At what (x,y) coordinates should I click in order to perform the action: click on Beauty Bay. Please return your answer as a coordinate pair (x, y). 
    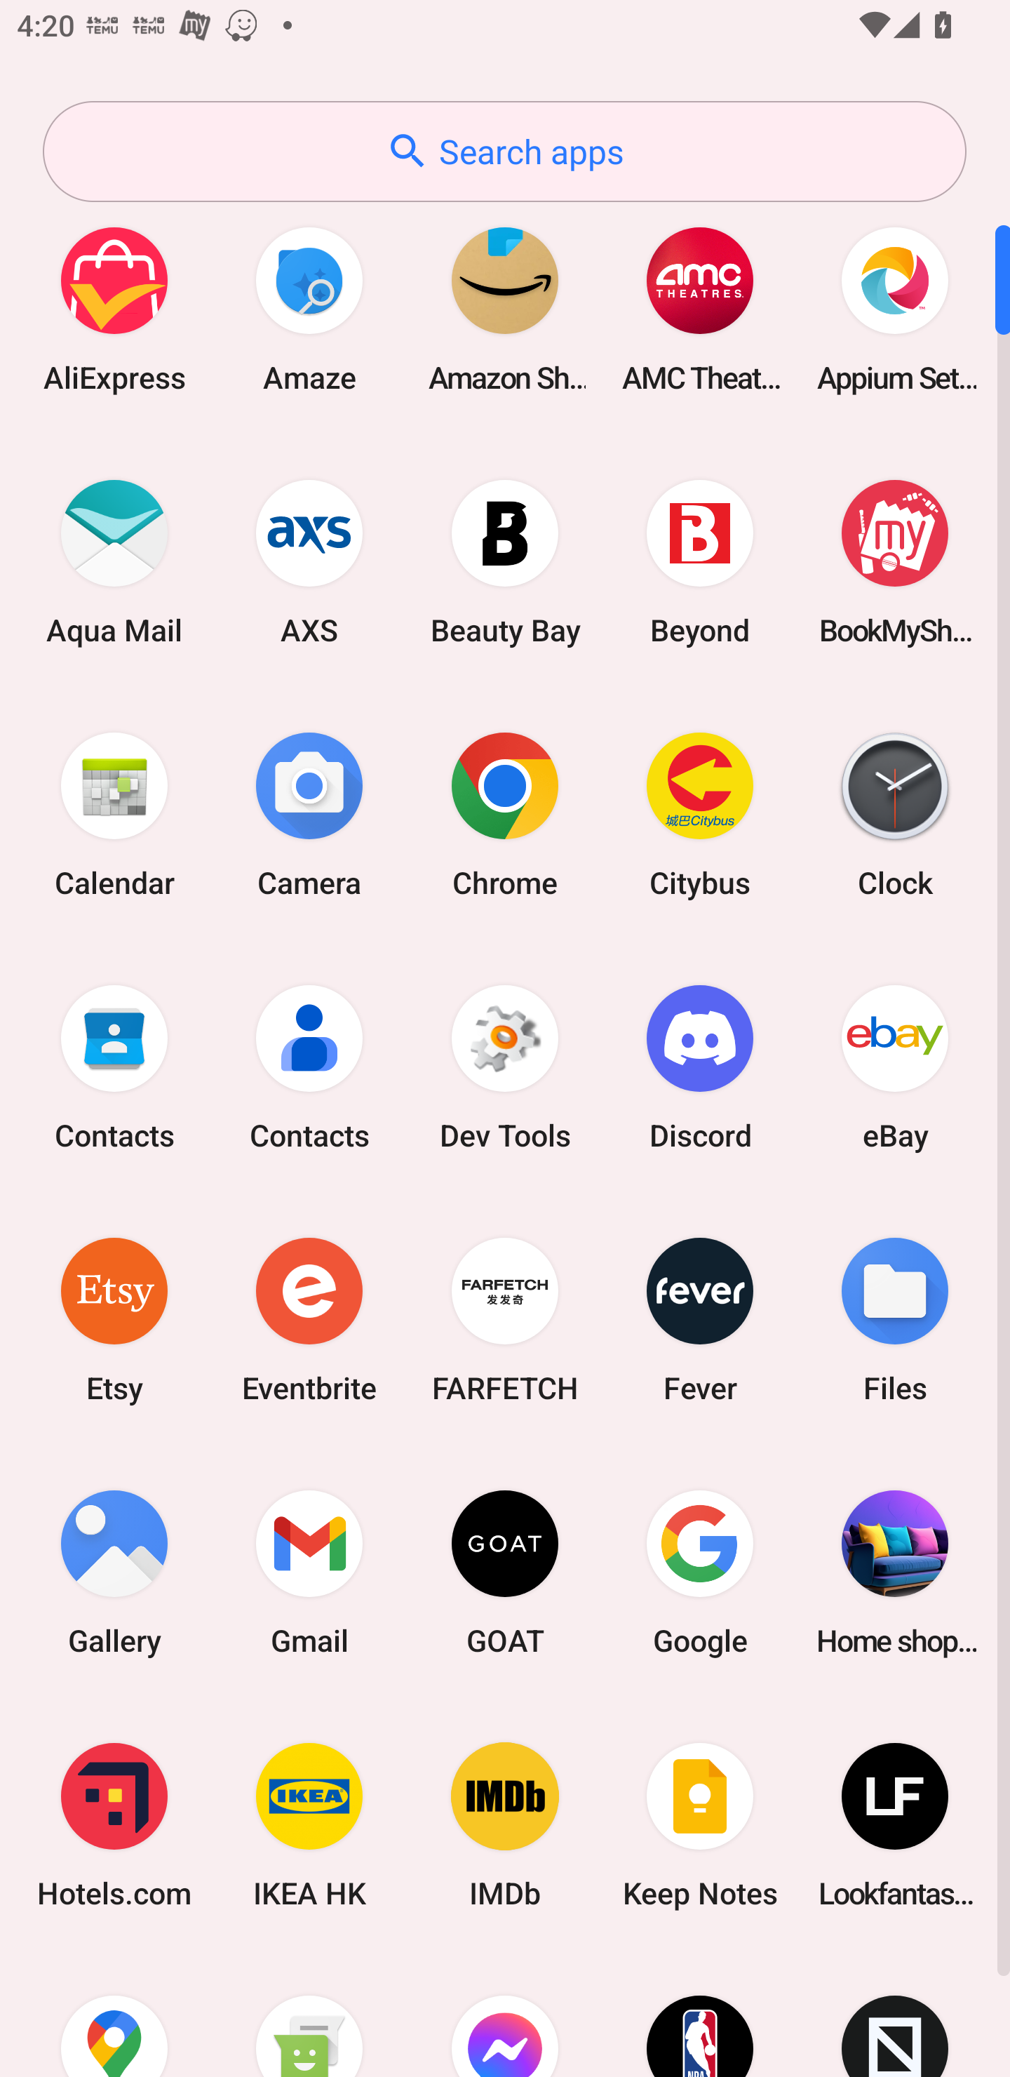
    Looking at the image, I should click on (505, 561).